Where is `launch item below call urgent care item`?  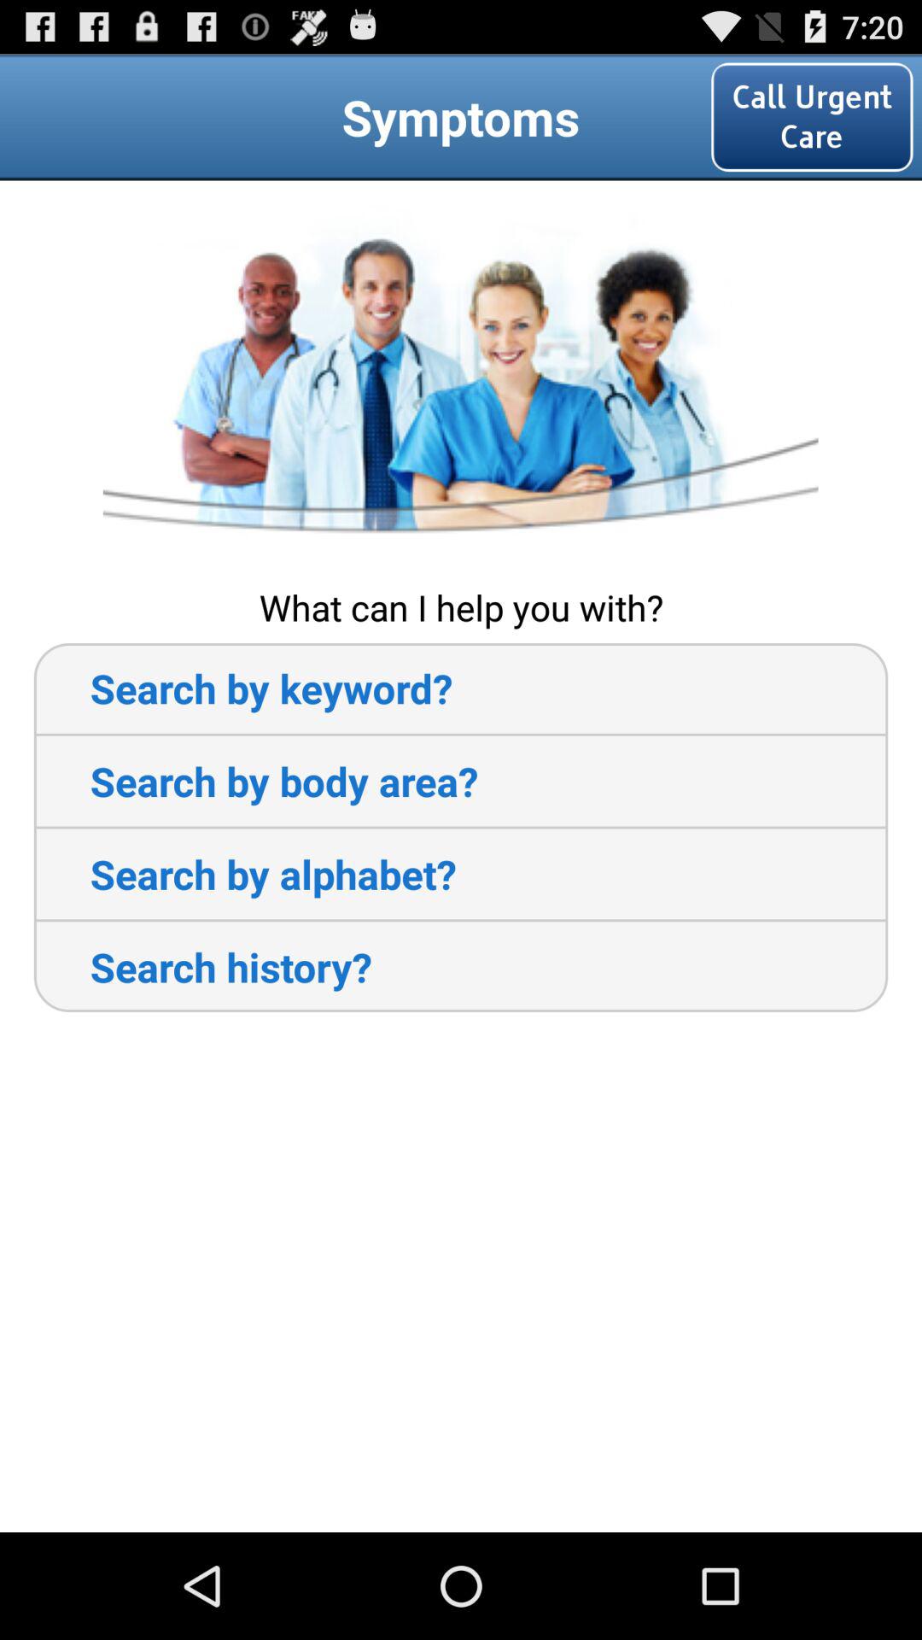
launch item below call urgent care item is located at coordinates (460, 381).